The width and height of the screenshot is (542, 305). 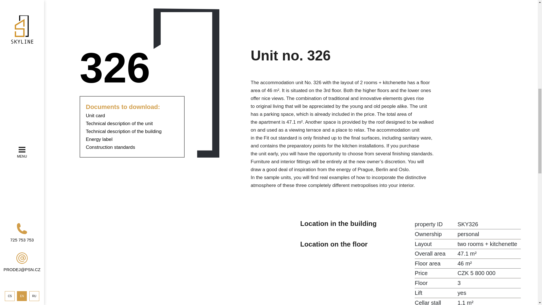 What do you see at coordinates (95, 116) in the screenshot?
I see `unit card` at bounding box center [95, 116].